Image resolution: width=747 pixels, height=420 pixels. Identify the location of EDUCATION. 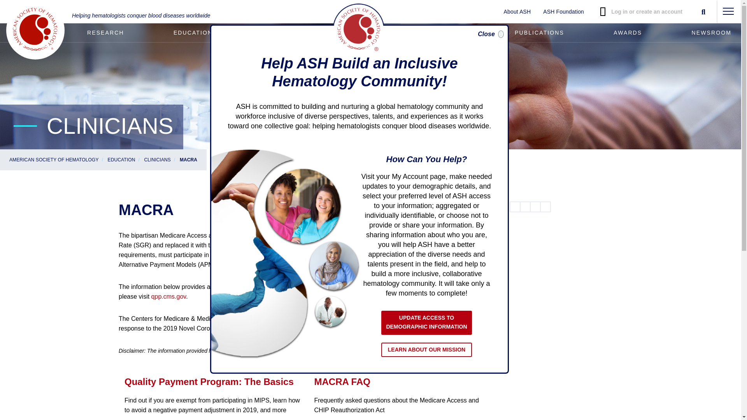
(121, 159).